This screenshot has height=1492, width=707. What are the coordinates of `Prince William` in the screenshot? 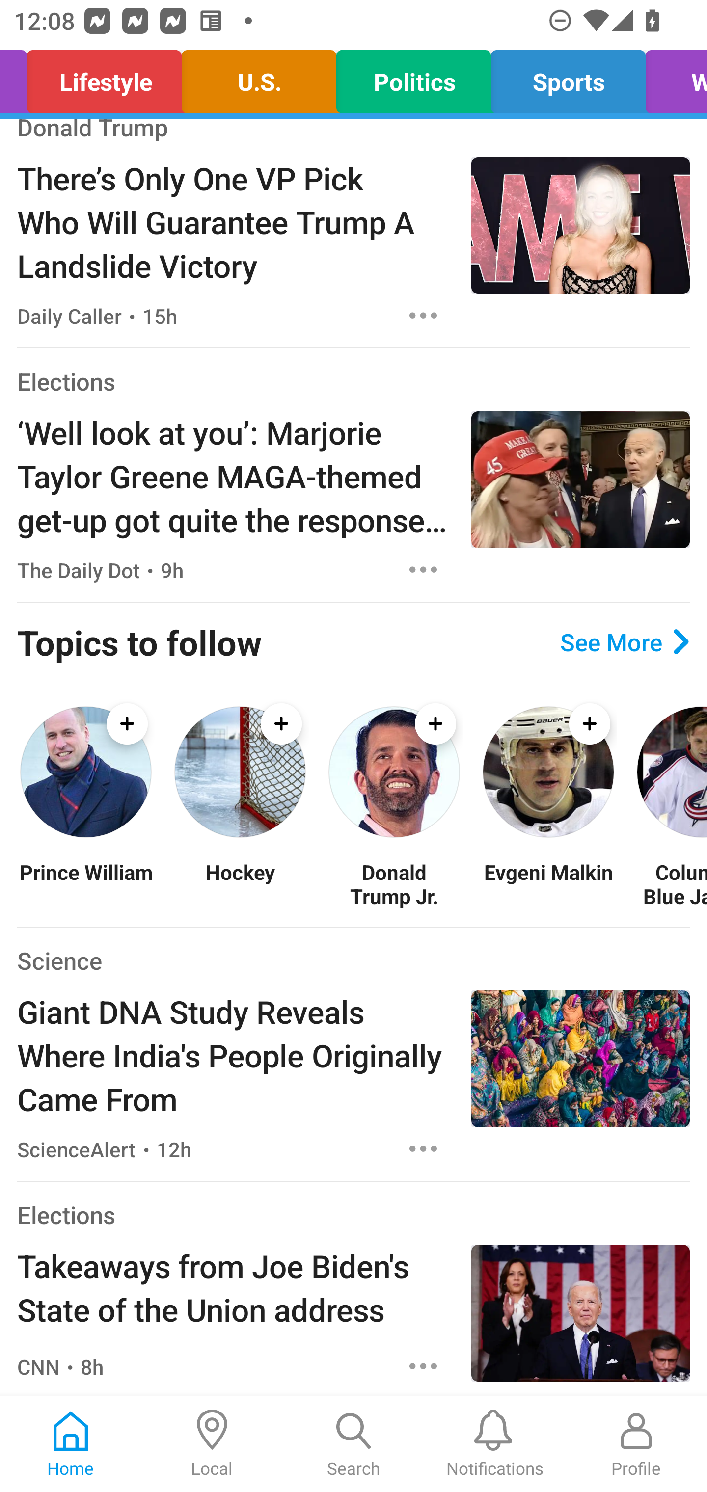 It's located at (85, 883).